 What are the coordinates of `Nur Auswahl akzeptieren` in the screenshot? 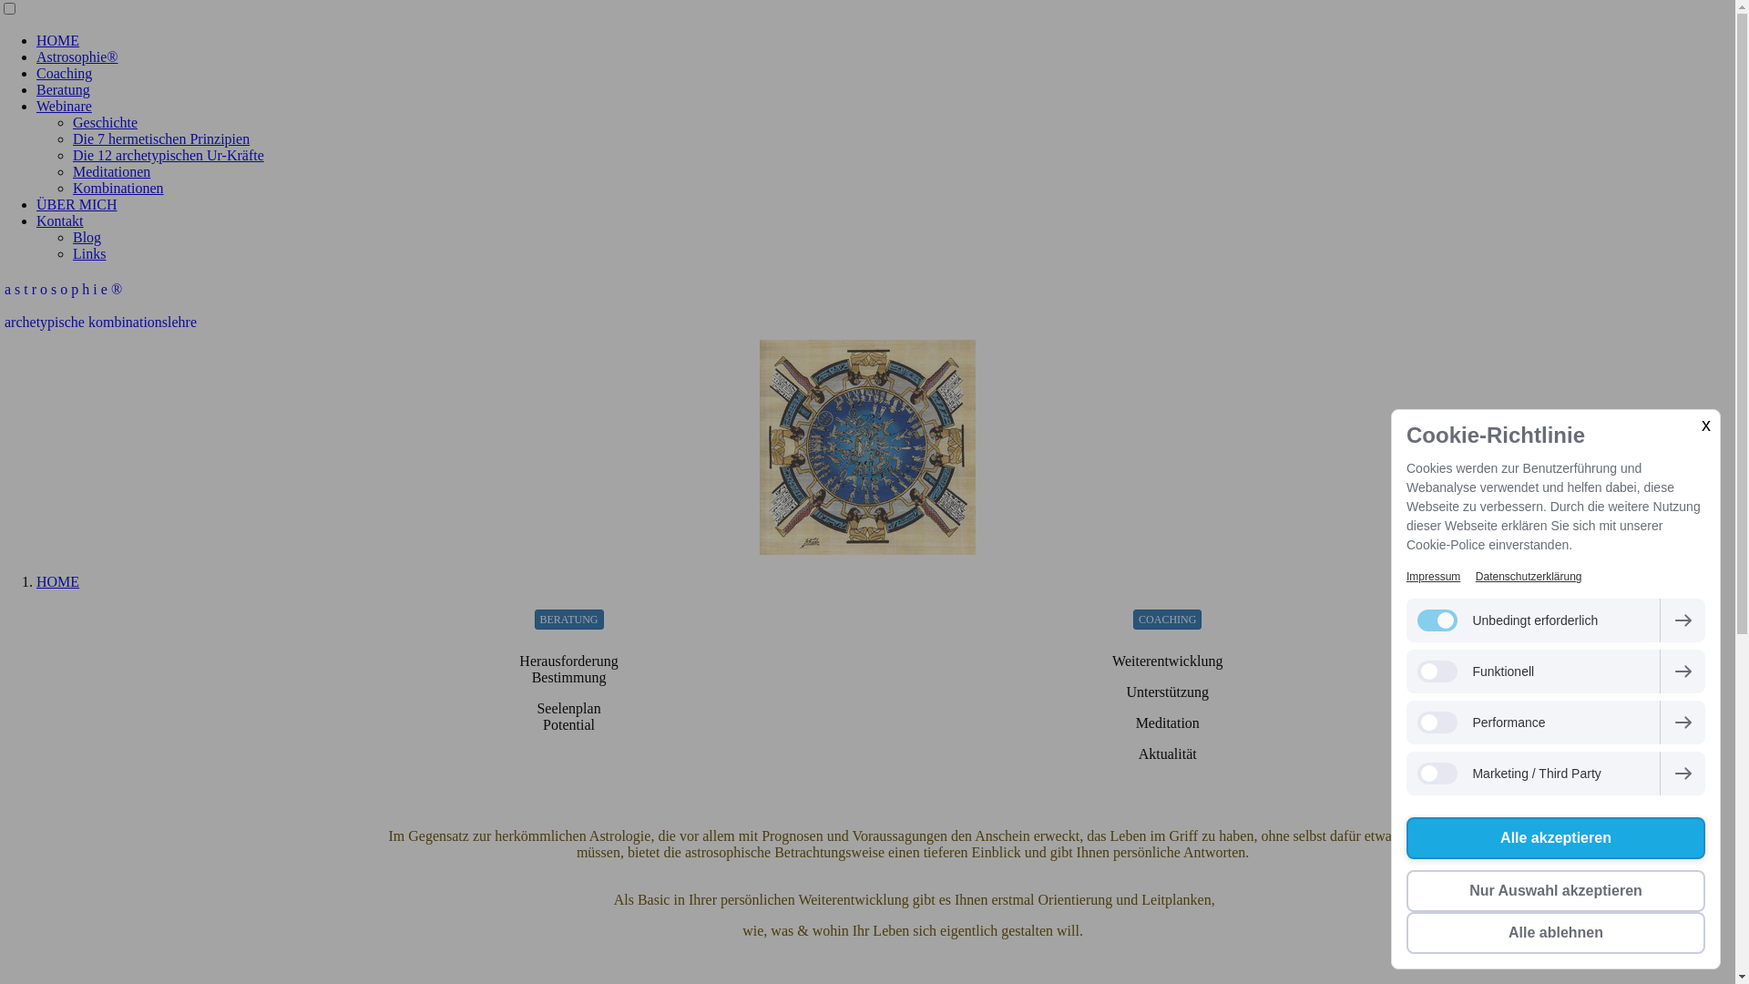 It's located at (1556, 891).